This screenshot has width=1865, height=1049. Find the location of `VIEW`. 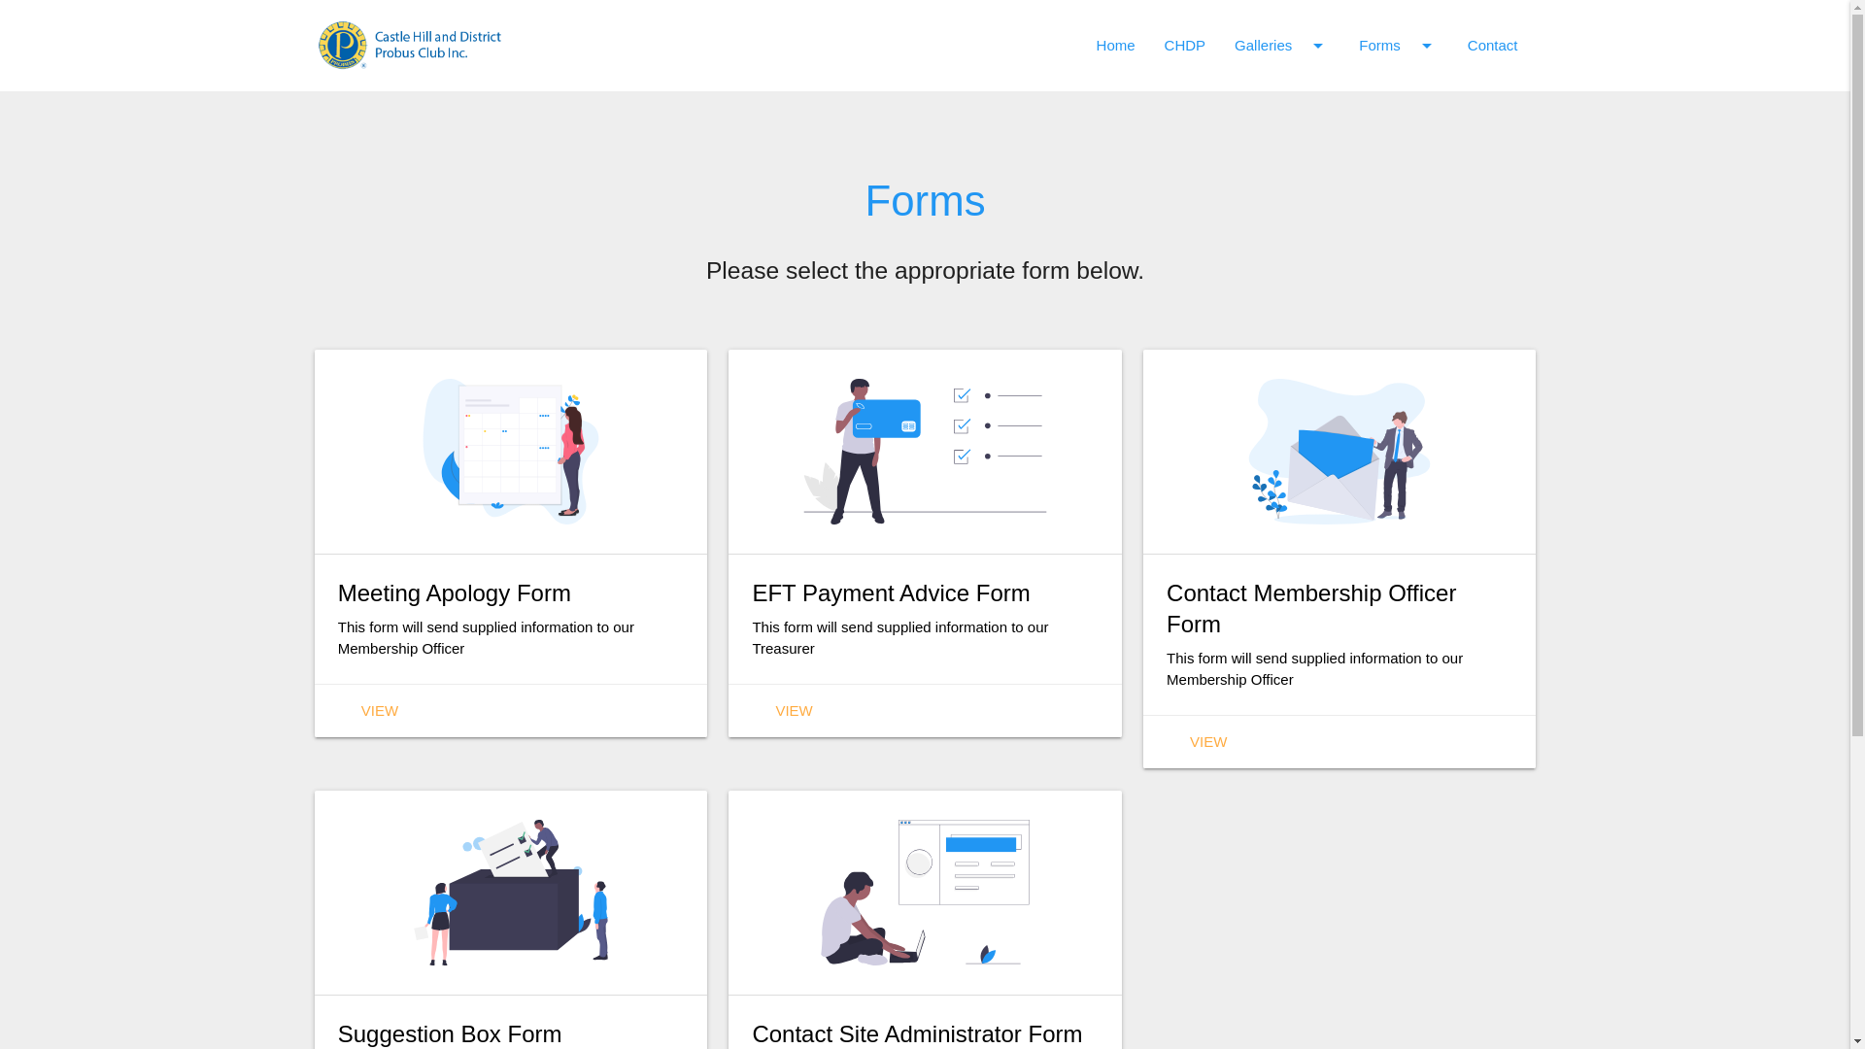

VIEW is located at coordinates (1208, 742).